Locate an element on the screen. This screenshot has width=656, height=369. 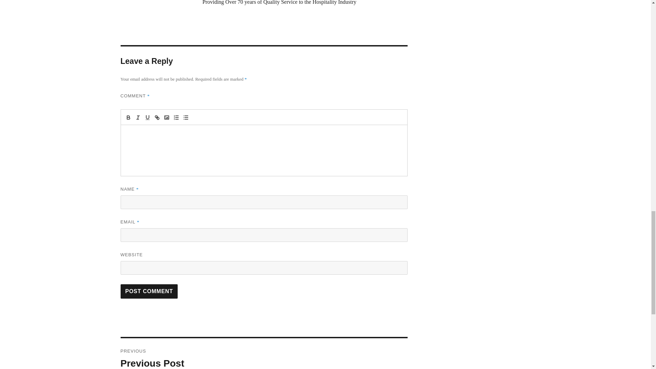
Post Comment is located at coordinates (149, 291).